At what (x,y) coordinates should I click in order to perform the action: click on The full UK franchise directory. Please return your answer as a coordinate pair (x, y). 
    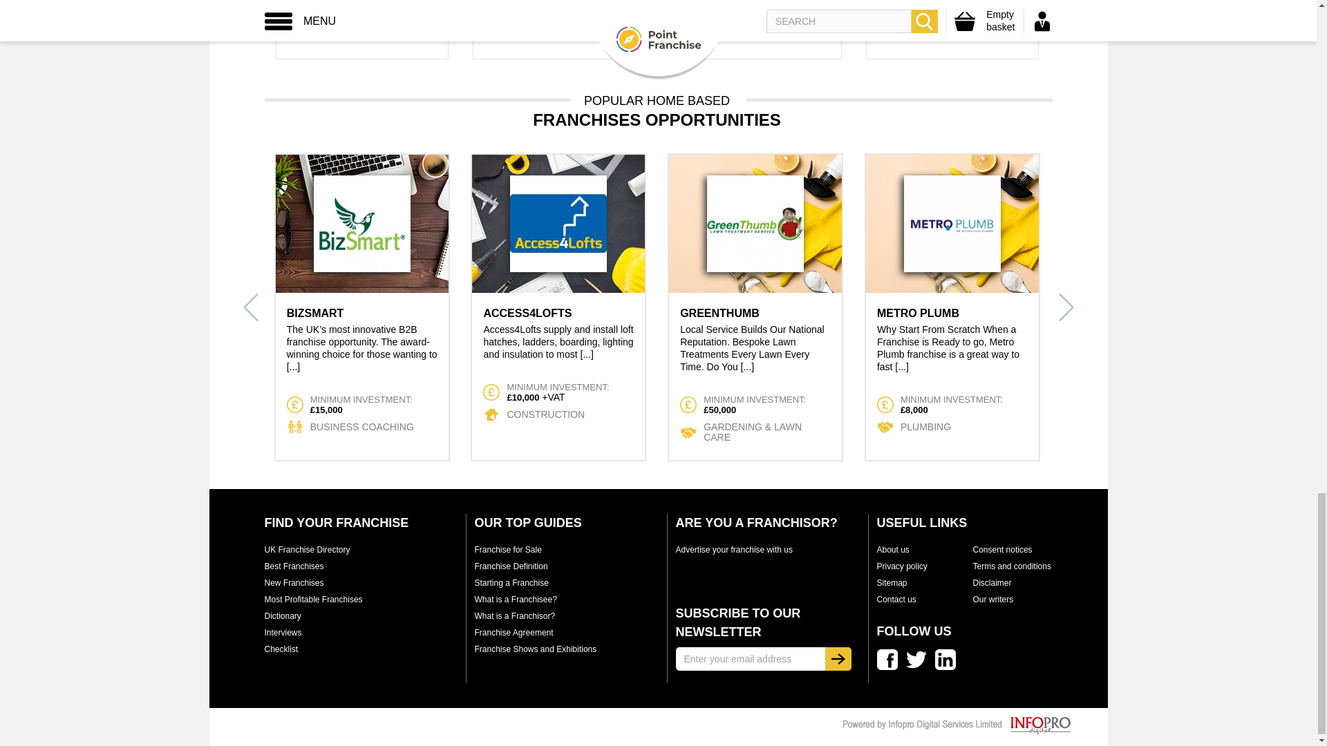
    Looking at the image, I should click on (307, 550).